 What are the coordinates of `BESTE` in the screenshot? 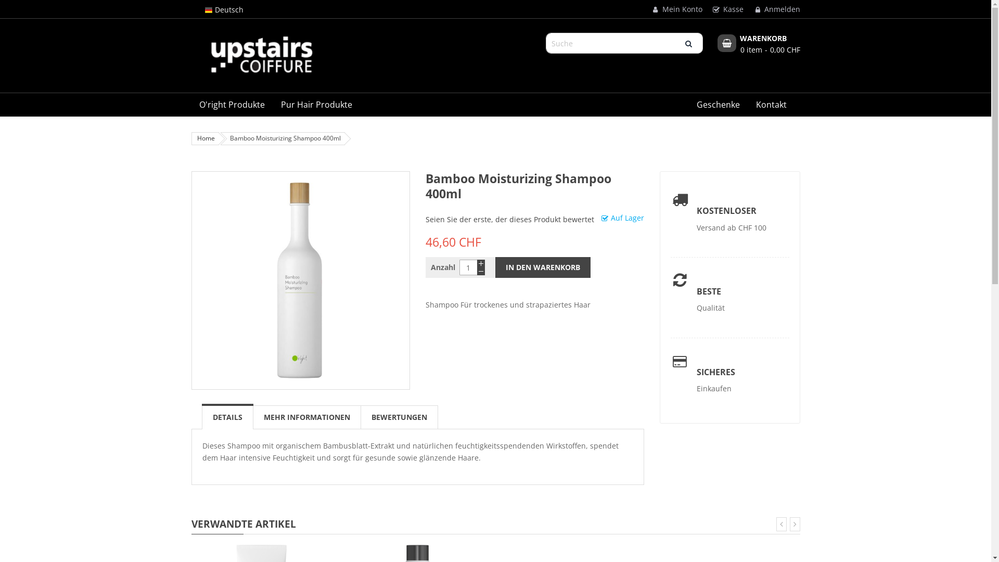 It's located at (709, 291).